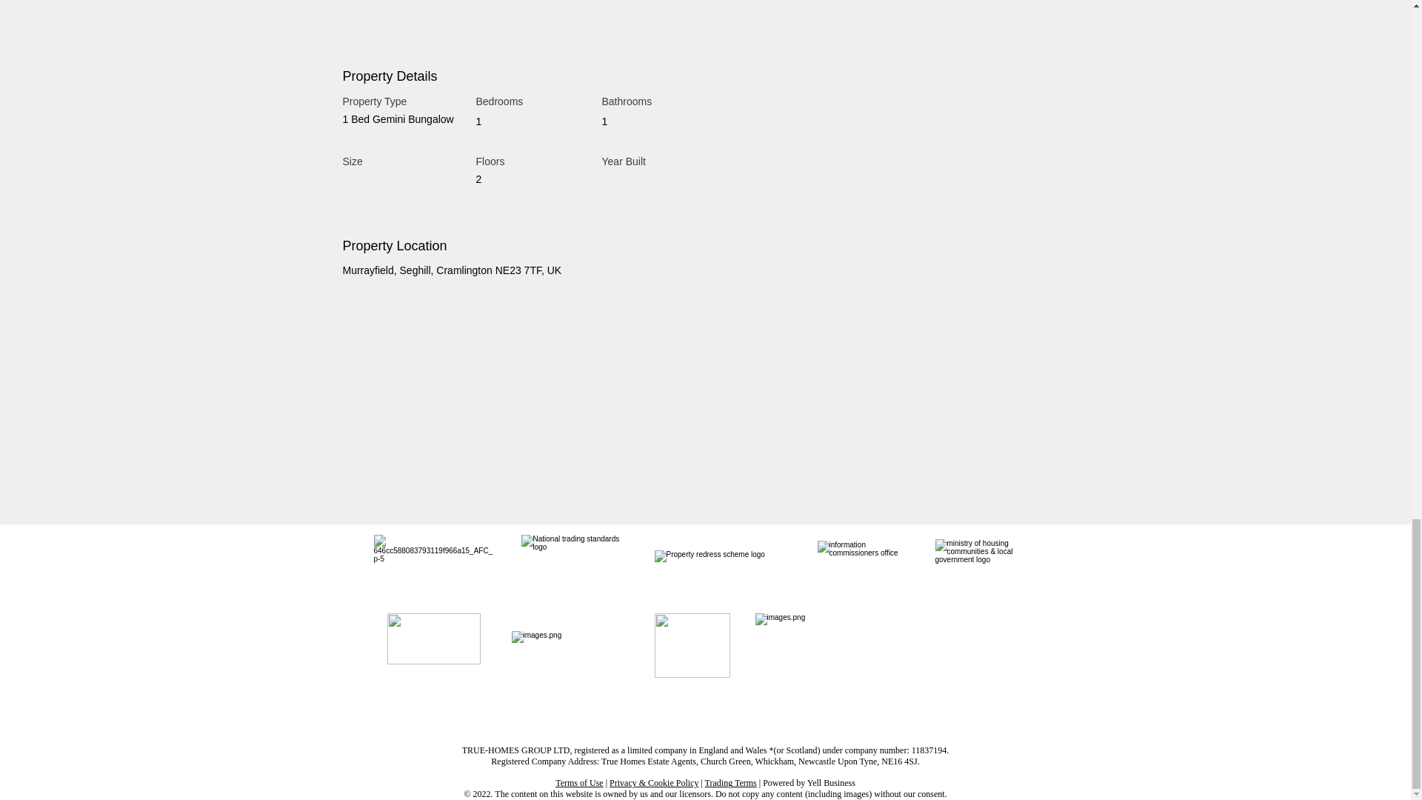  I want to click on cyber essentials plus badge, so click(692, 645).